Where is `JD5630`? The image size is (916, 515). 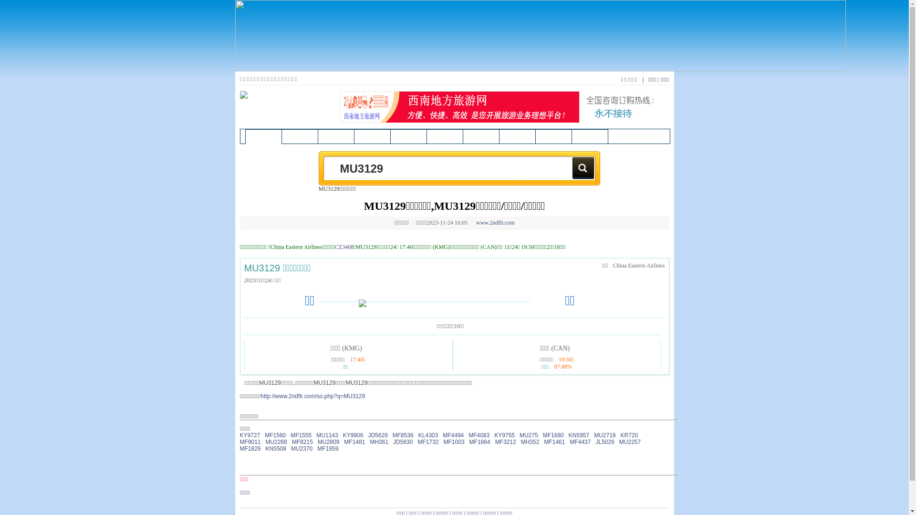 JD5630 is located at coordinates (403, 442).